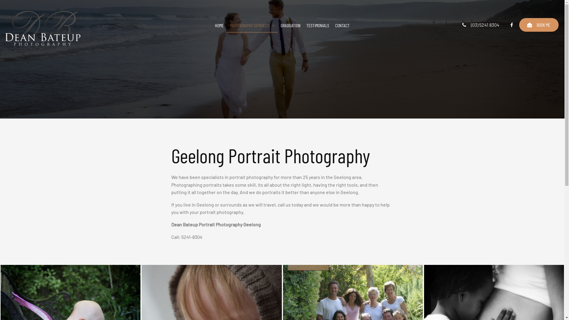 The height and width of the screenshot is (320, 569). What do you see at coordinates (343, 26) in the screenshot?
I see `CONTACT` at bounding box center [343, 26].